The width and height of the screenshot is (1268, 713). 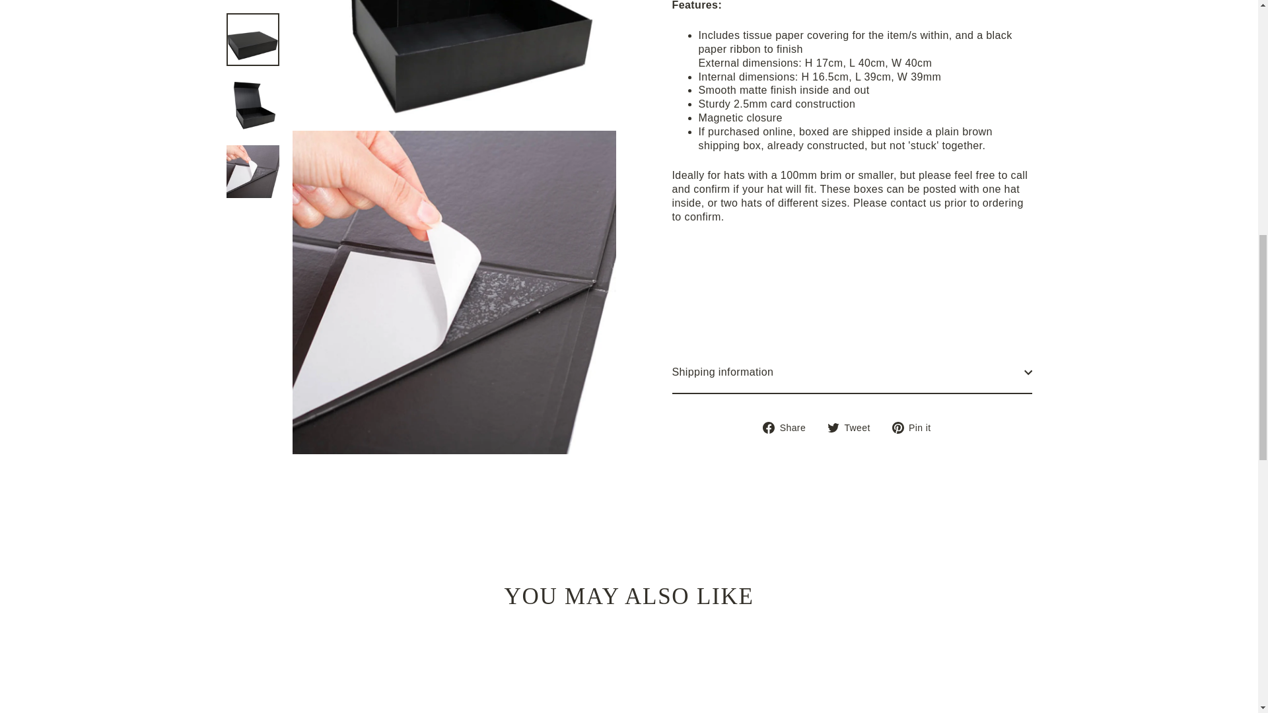 I want to click on Tweet on Twitter, so click(x=853, y=248).